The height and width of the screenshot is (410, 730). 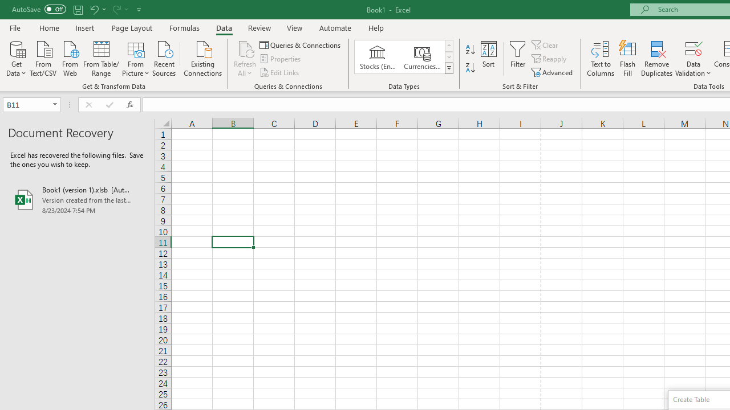 I want to click on Filter, so click(x=518, y=58).